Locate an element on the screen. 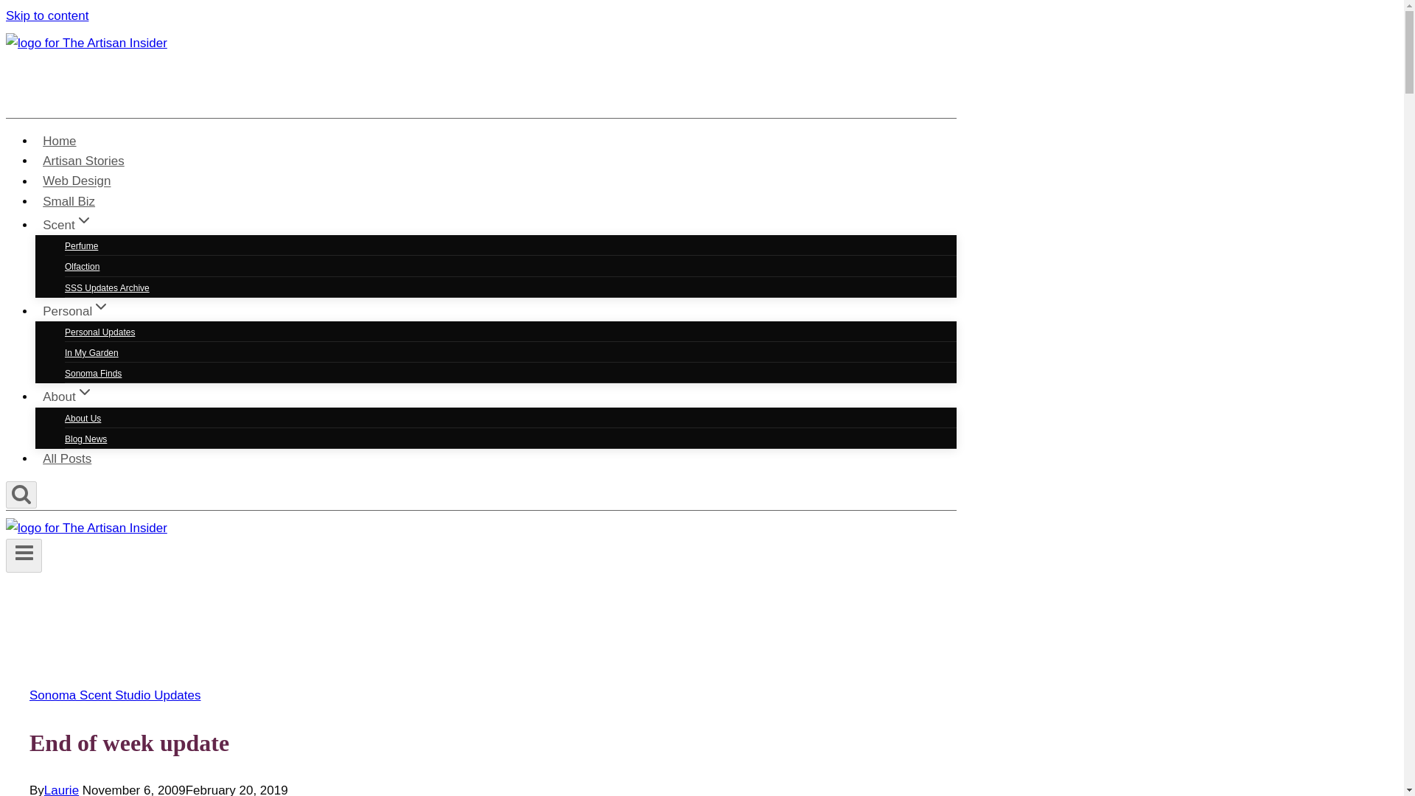 The width and height of the screenshot is (1415, 796). In My Garden is located at coordinates (91, 352).